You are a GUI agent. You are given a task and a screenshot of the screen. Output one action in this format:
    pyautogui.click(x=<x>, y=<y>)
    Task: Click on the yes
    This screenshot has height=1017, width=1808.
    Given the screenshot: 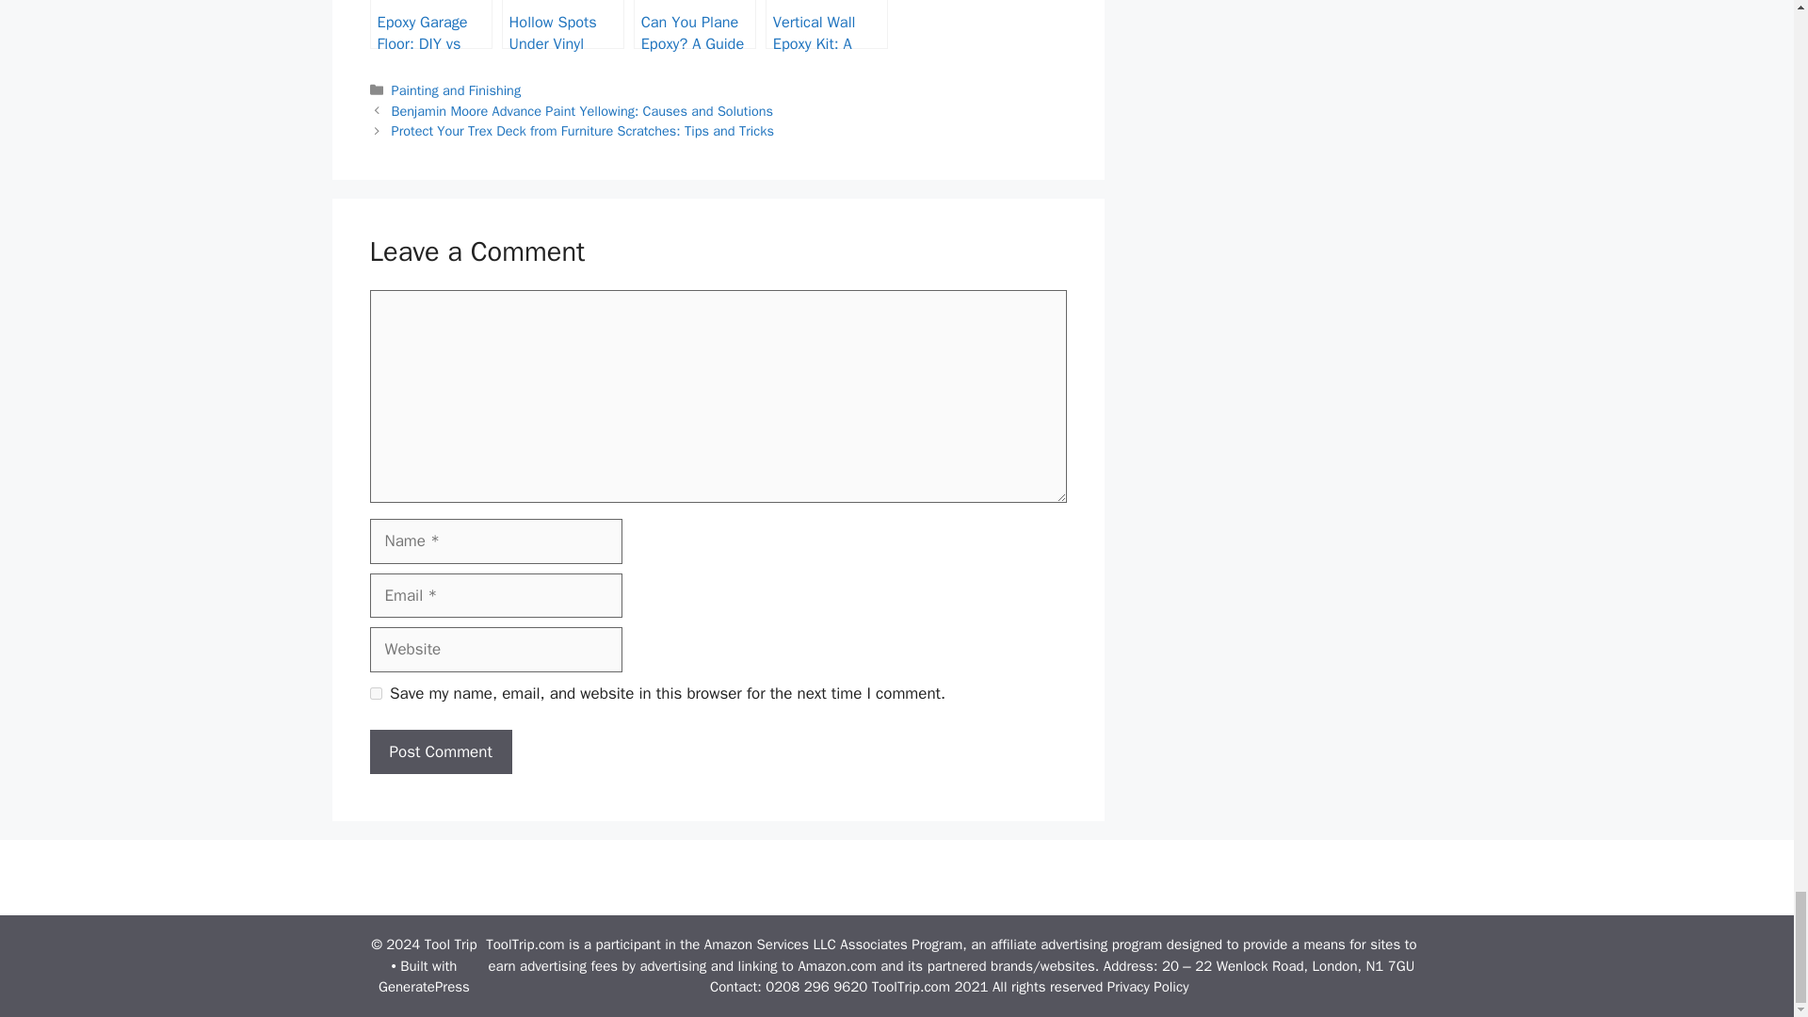 What is the action you would take?
    pyautogui.click(x=375, y=693)
    